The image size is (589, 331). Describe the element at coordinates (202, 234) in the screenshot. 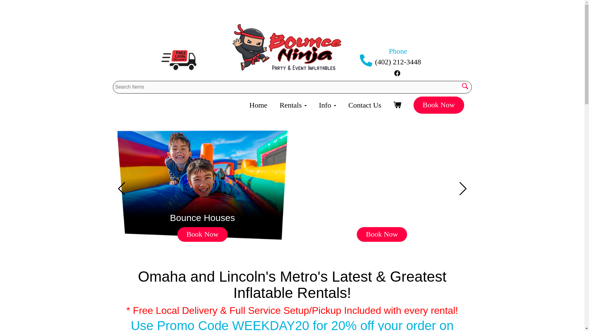

I see `Book Now` at that location.